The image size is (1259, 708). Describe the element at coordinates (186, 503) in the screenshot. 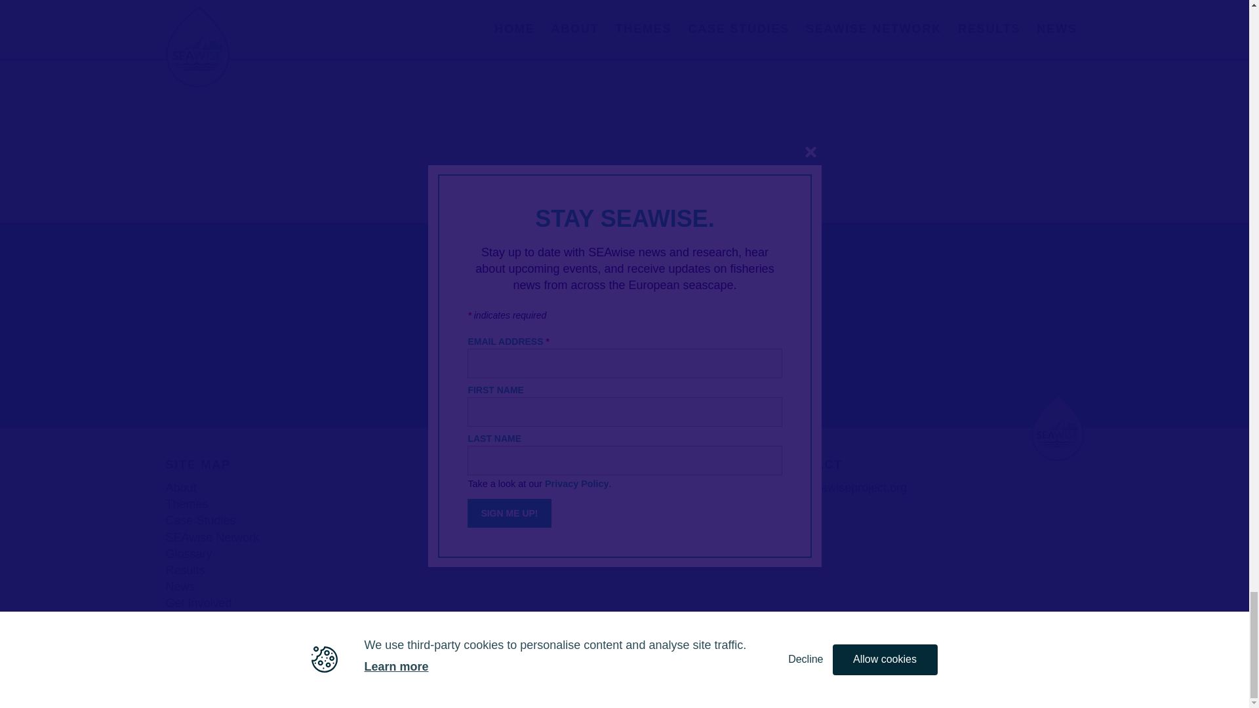

I see `Themes` at that location.